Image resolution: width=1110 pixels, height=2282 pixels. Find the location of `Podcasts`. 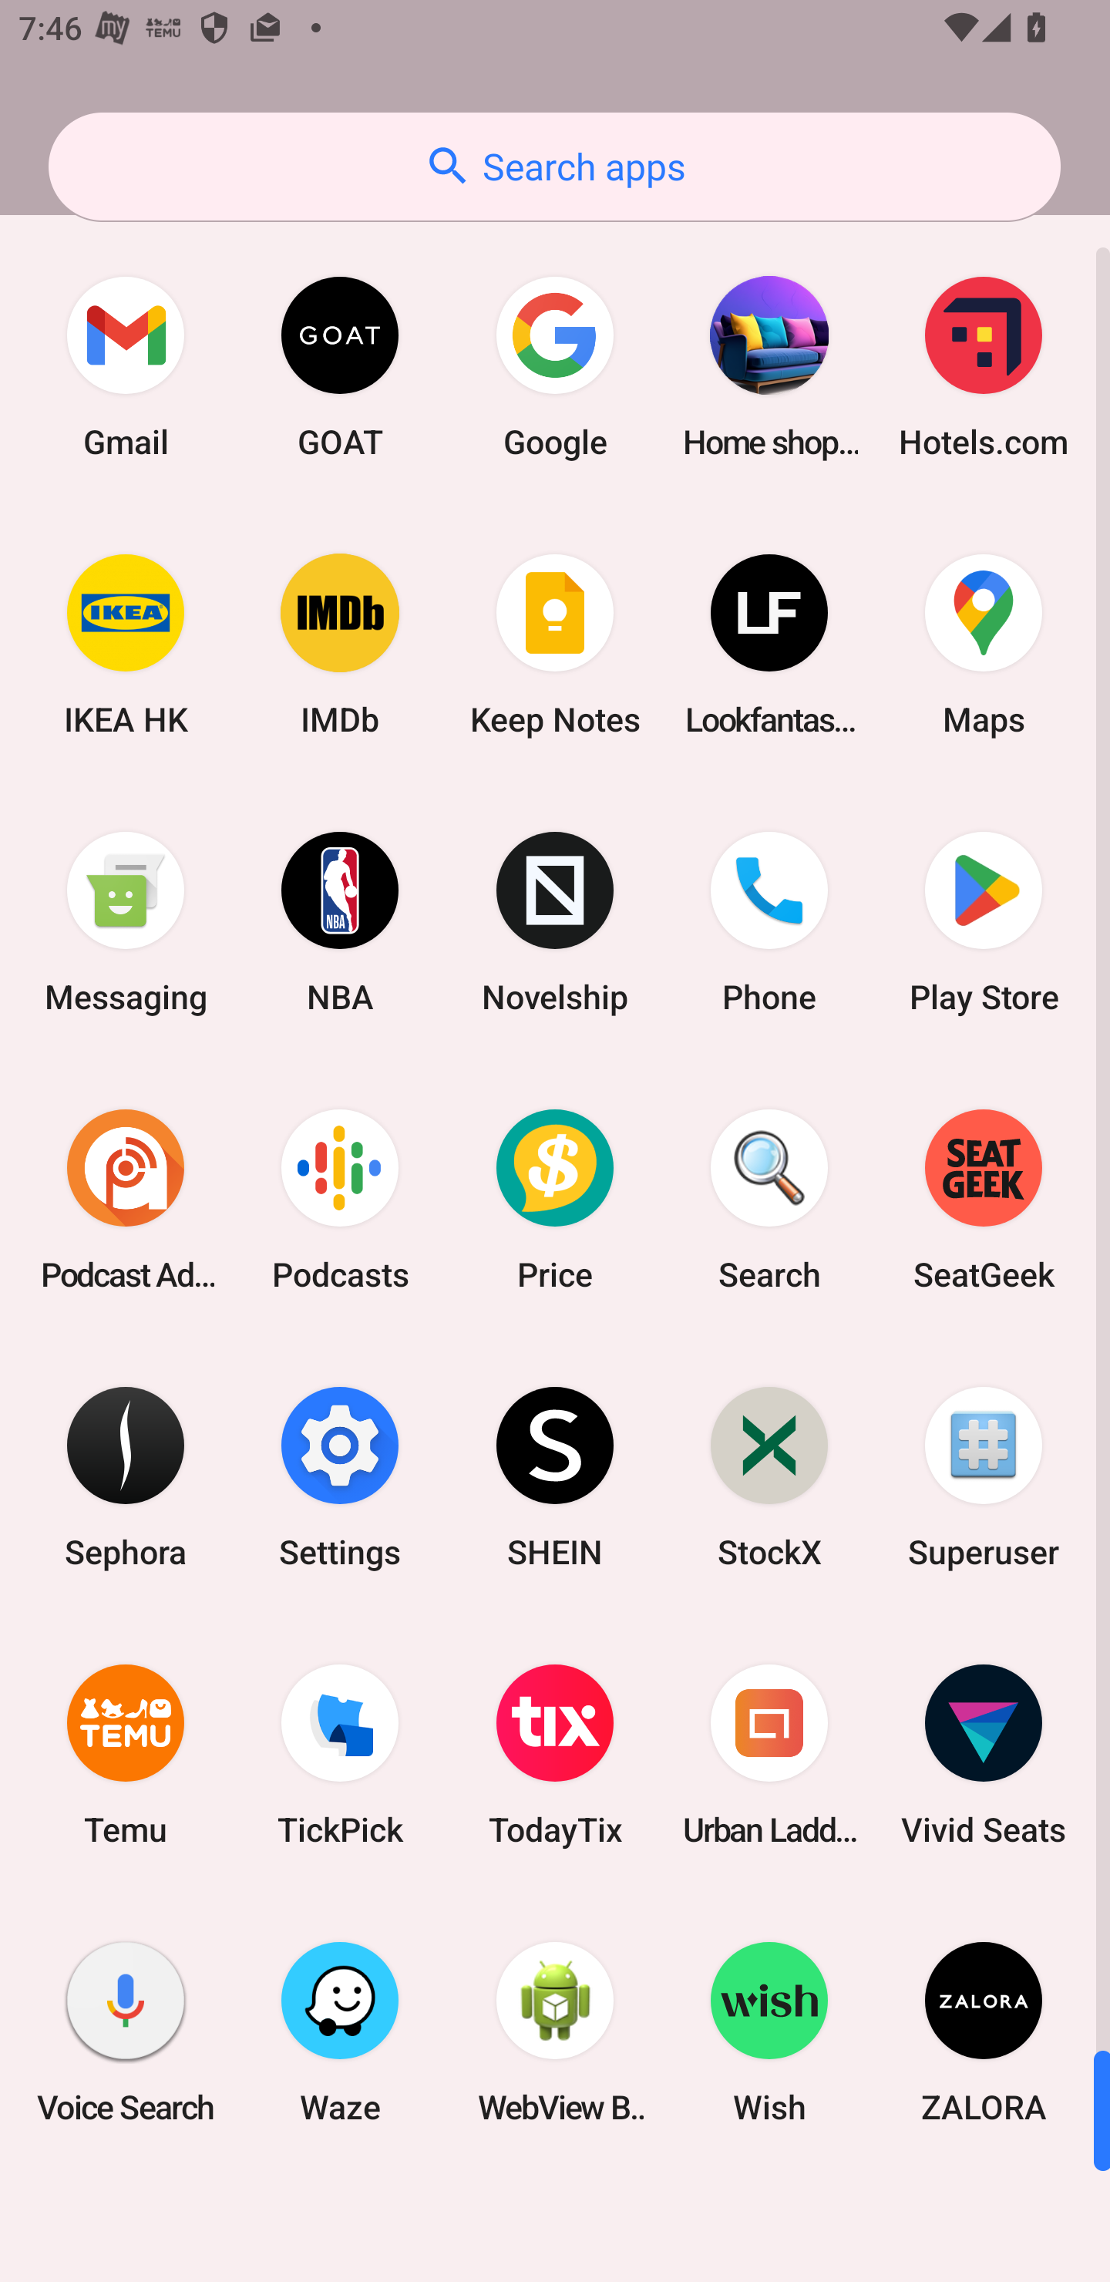

Podcasts is located at coordinates (340, 1199).